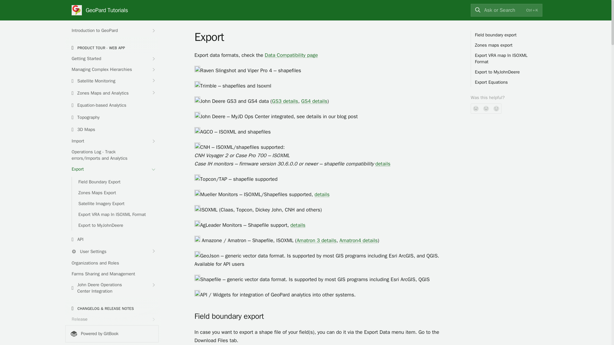 This screenshot has height=345, width=614. Describe the element at coordinates (486, 109) in the screenshot. I see `Not sure` at that location.